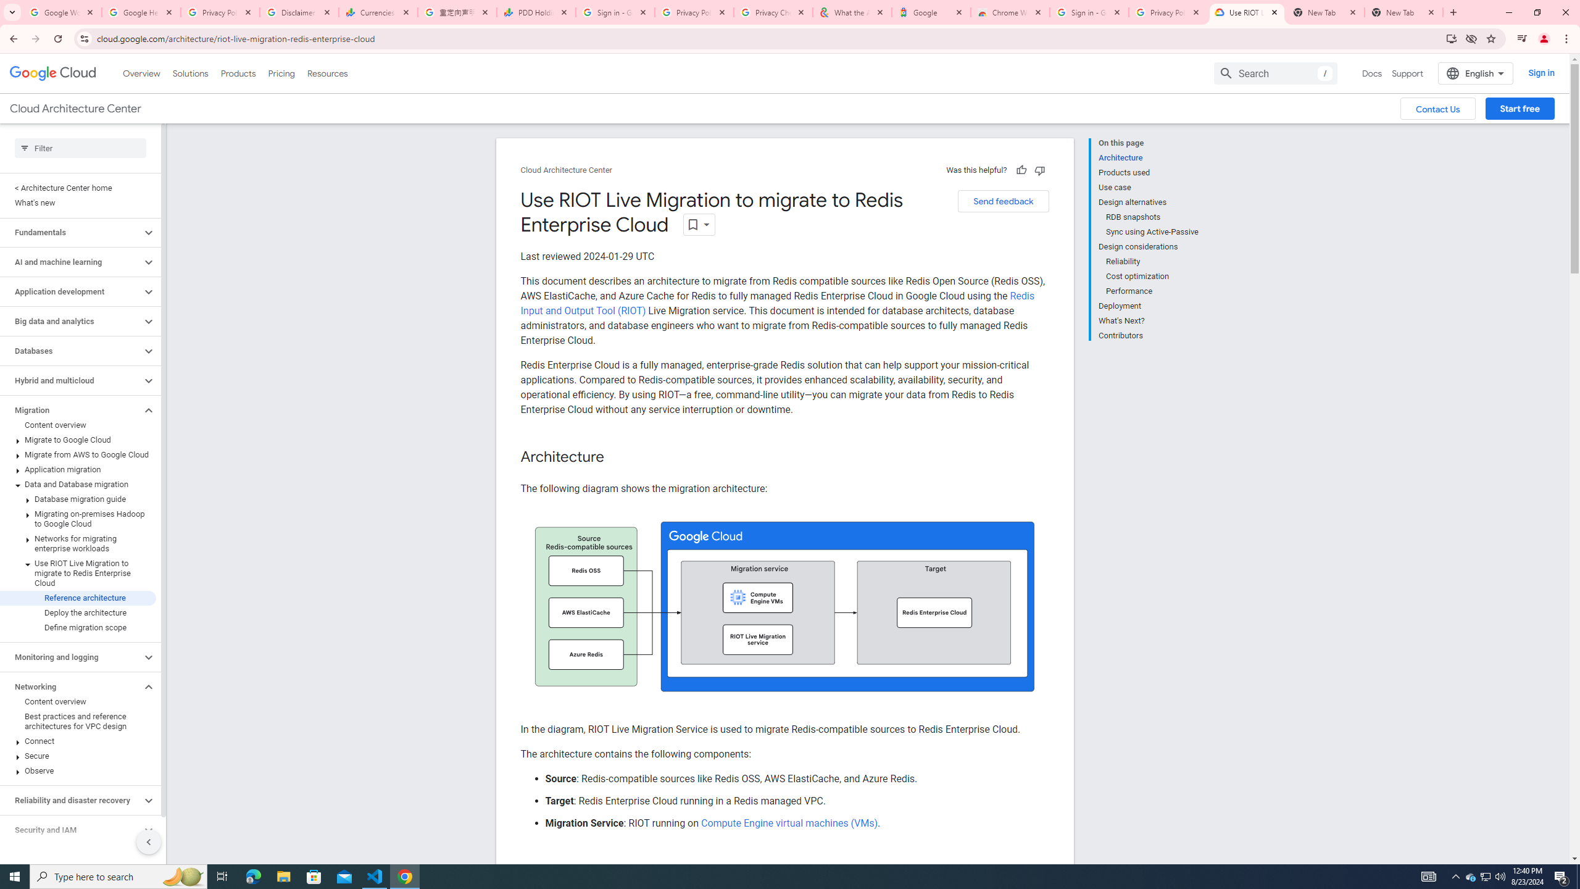 This screenshot has width=1580, height=889. Describe the element at coordinates (1450, 38) in the screenshot. I see `Install Google Cloud` at that location.